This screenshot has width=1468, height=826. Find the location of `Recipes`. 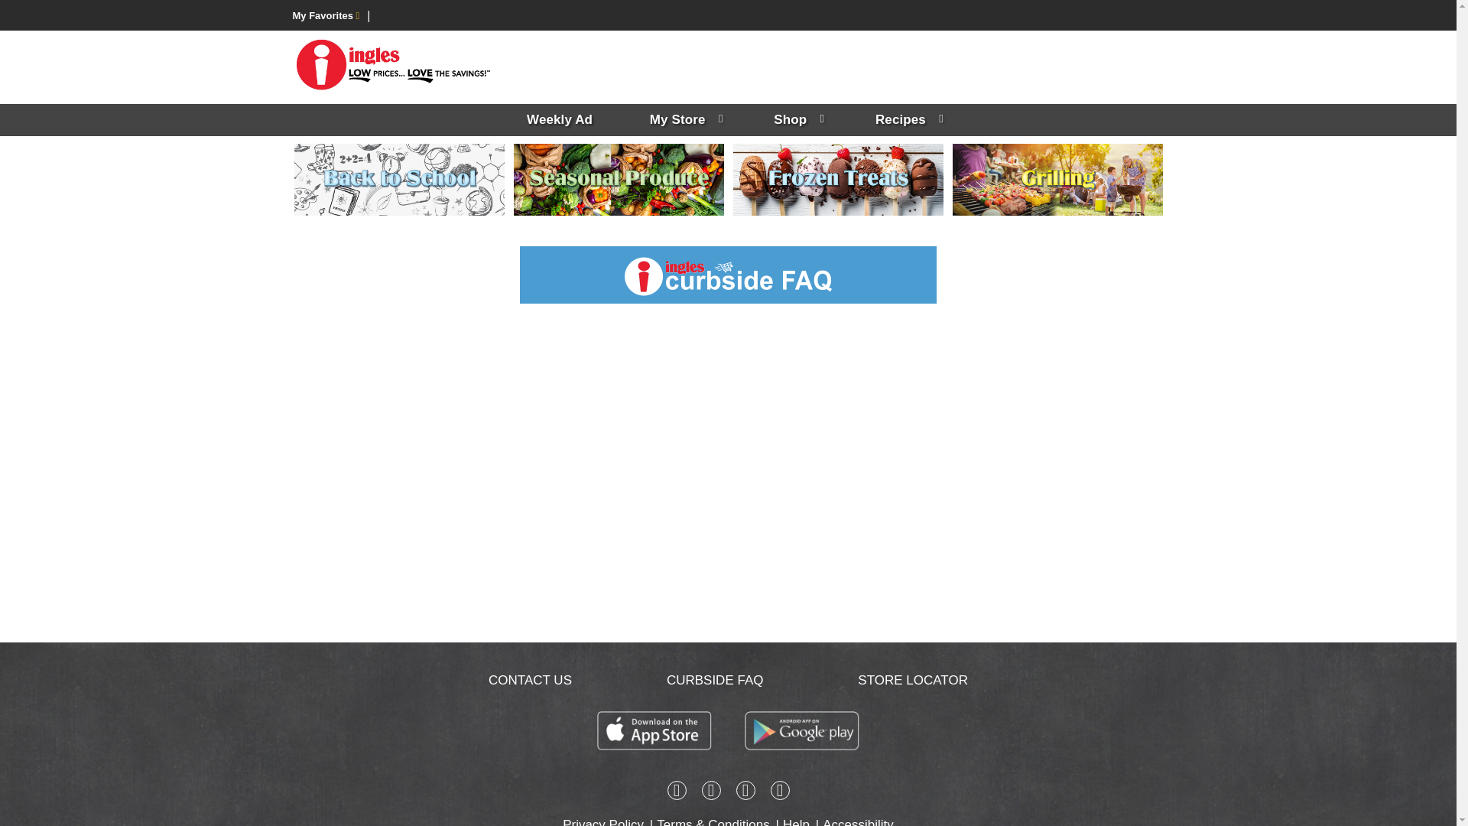

Recipes is located at coordinates (907, 120).